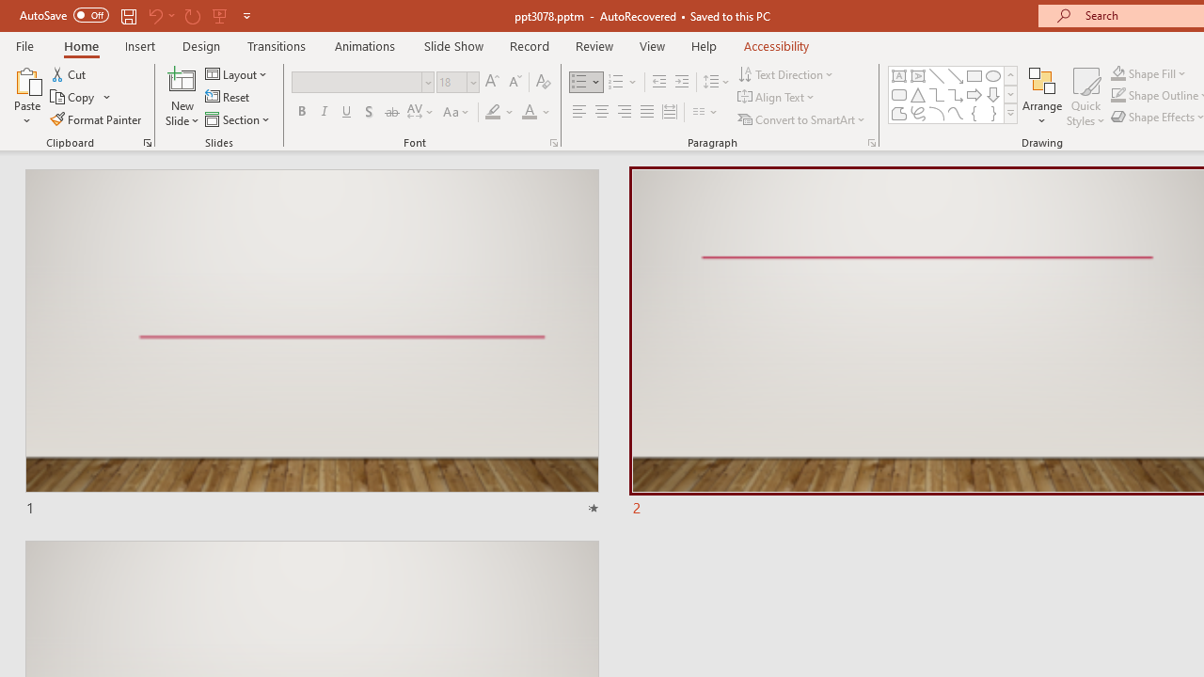  What do you see at coordinates (899, 75) in the screenshot?
I see `Text Box` at bounding box center [899, 75].